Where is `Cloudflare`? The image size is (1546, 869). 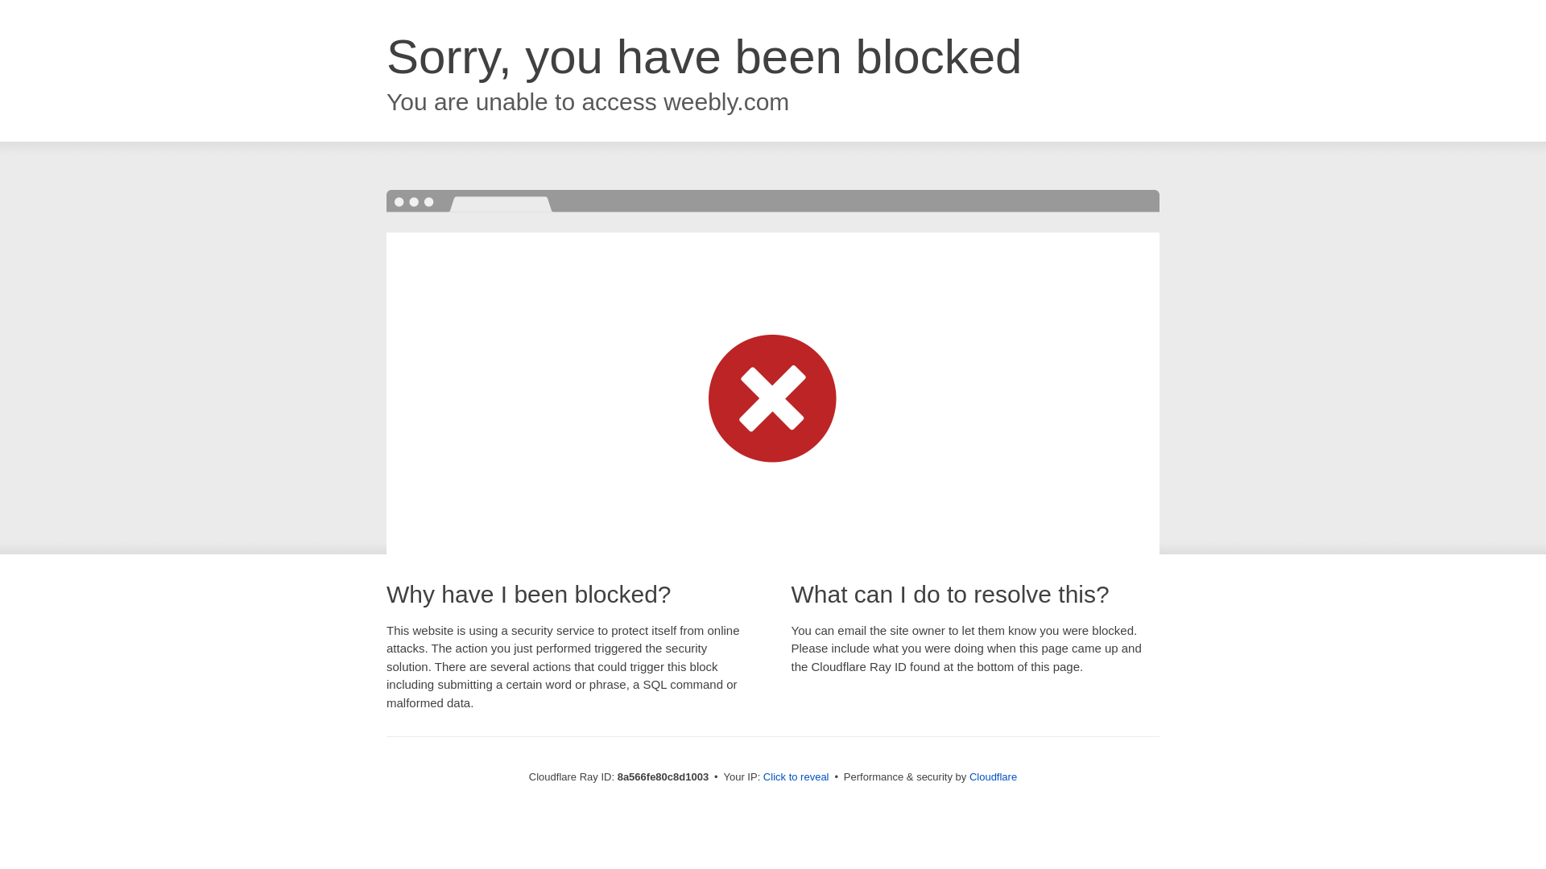
Cloudflare is located at coordinates (993, 776).